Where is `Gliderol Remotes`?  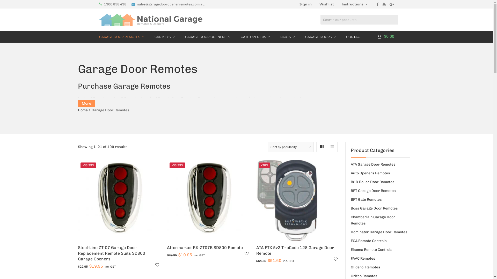
Gliderol Remotes is located at coordinates (366, 267).